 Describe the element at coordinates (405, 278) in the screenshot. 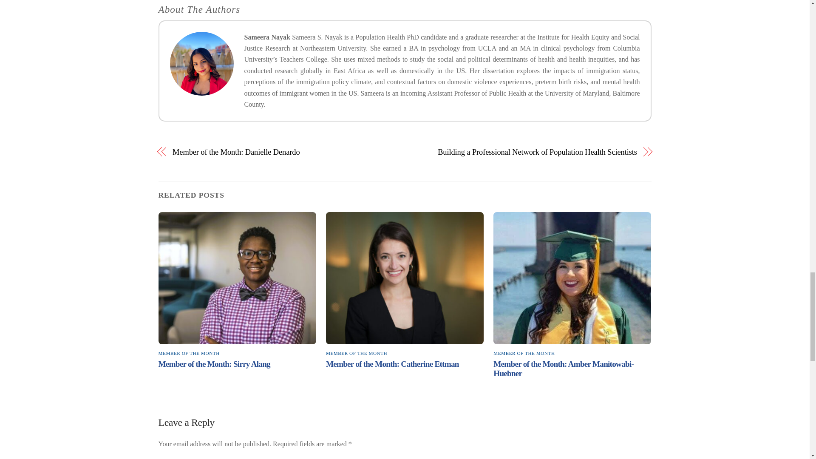

I see `cettman` at that location.